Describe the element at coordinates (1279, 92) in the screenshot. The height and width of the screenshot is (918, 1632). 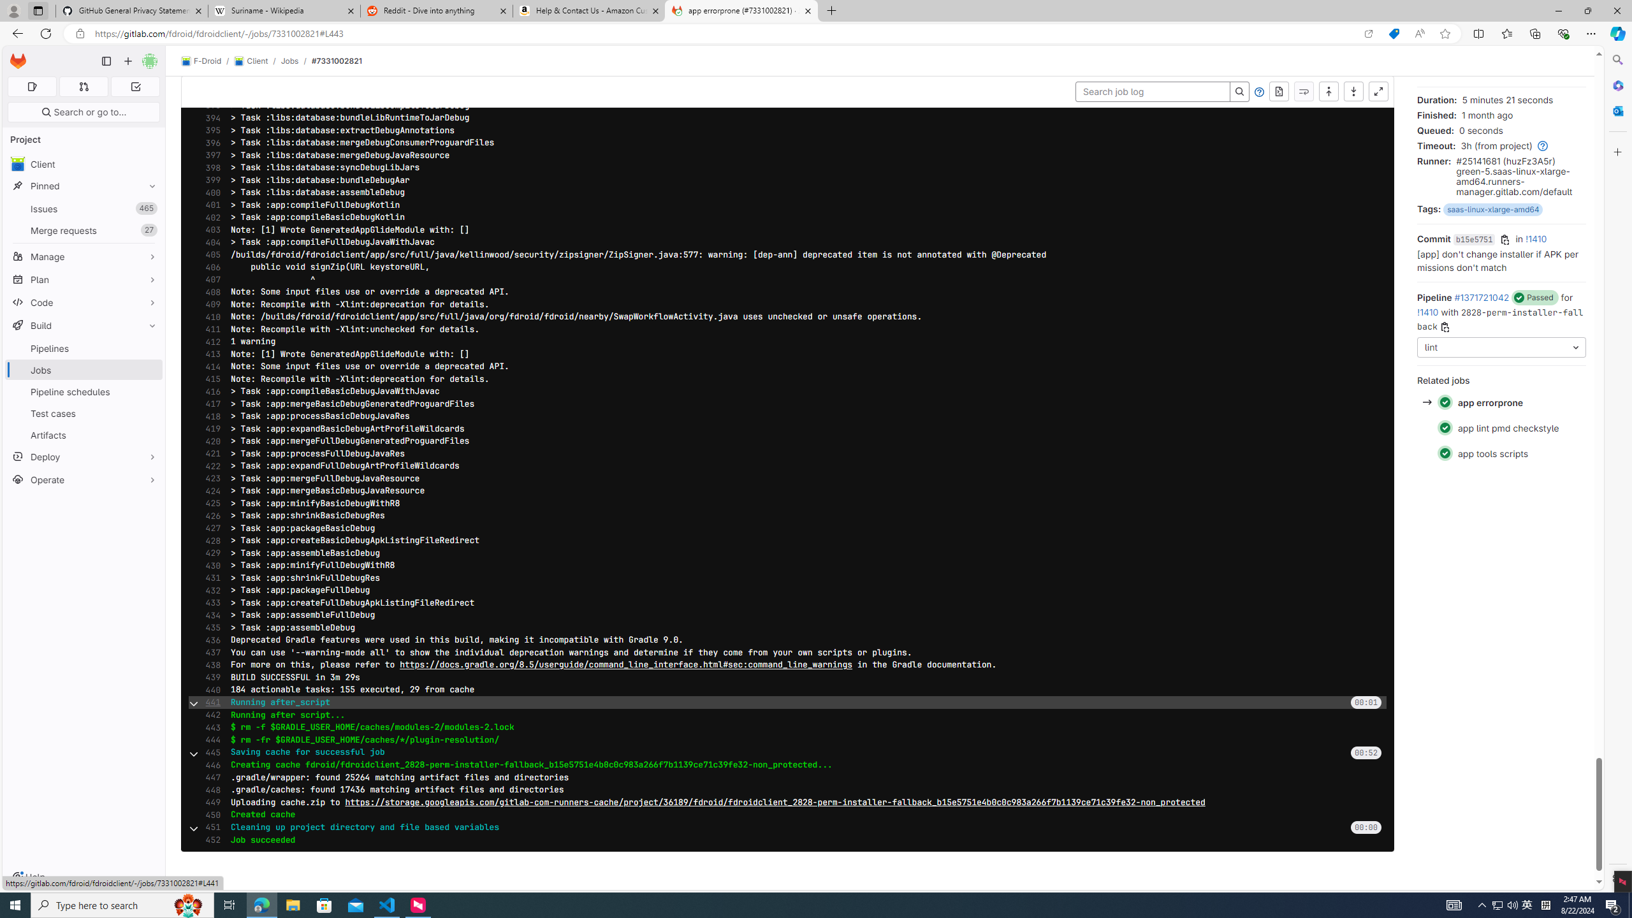
I see `Show complete raw` at that location.